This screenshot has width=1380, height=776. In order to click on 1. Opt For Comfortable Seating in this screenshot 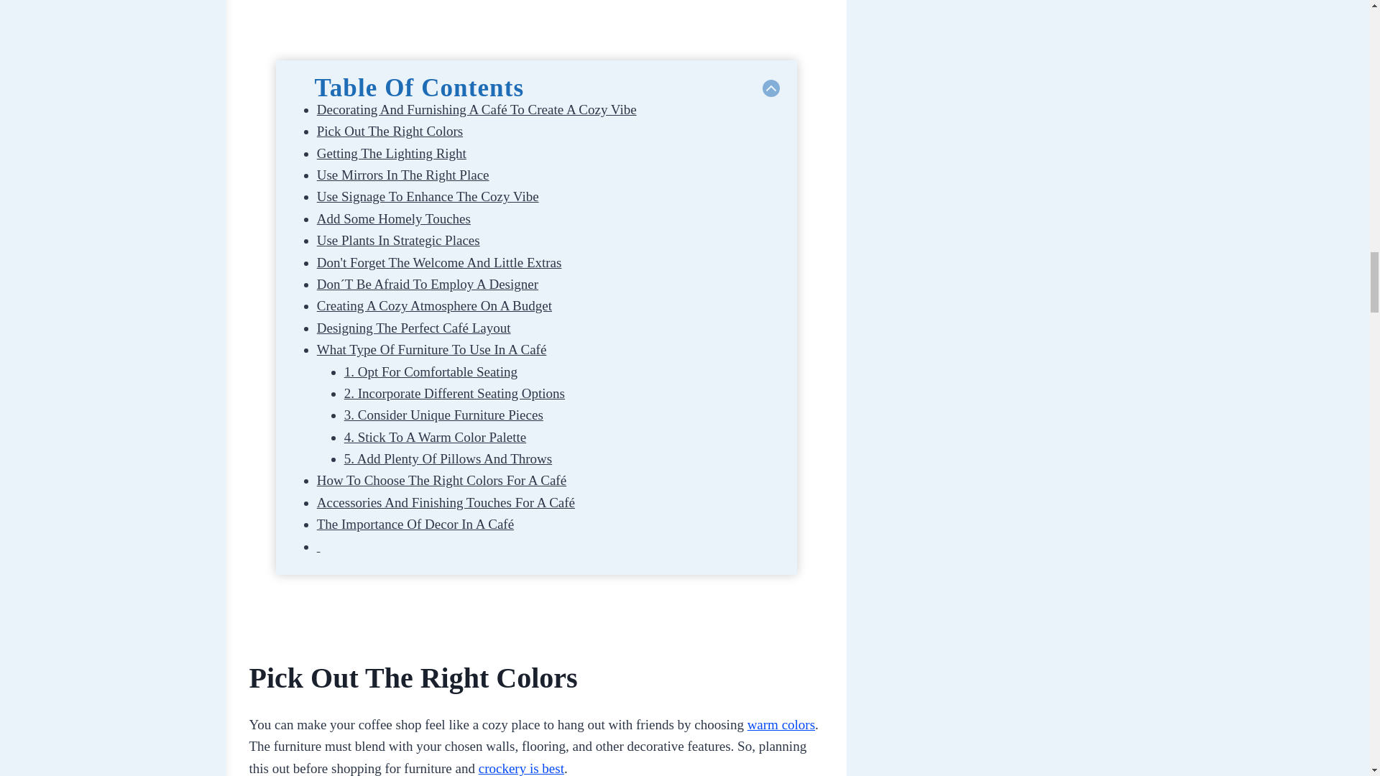, I will do `click(431, 371)`.